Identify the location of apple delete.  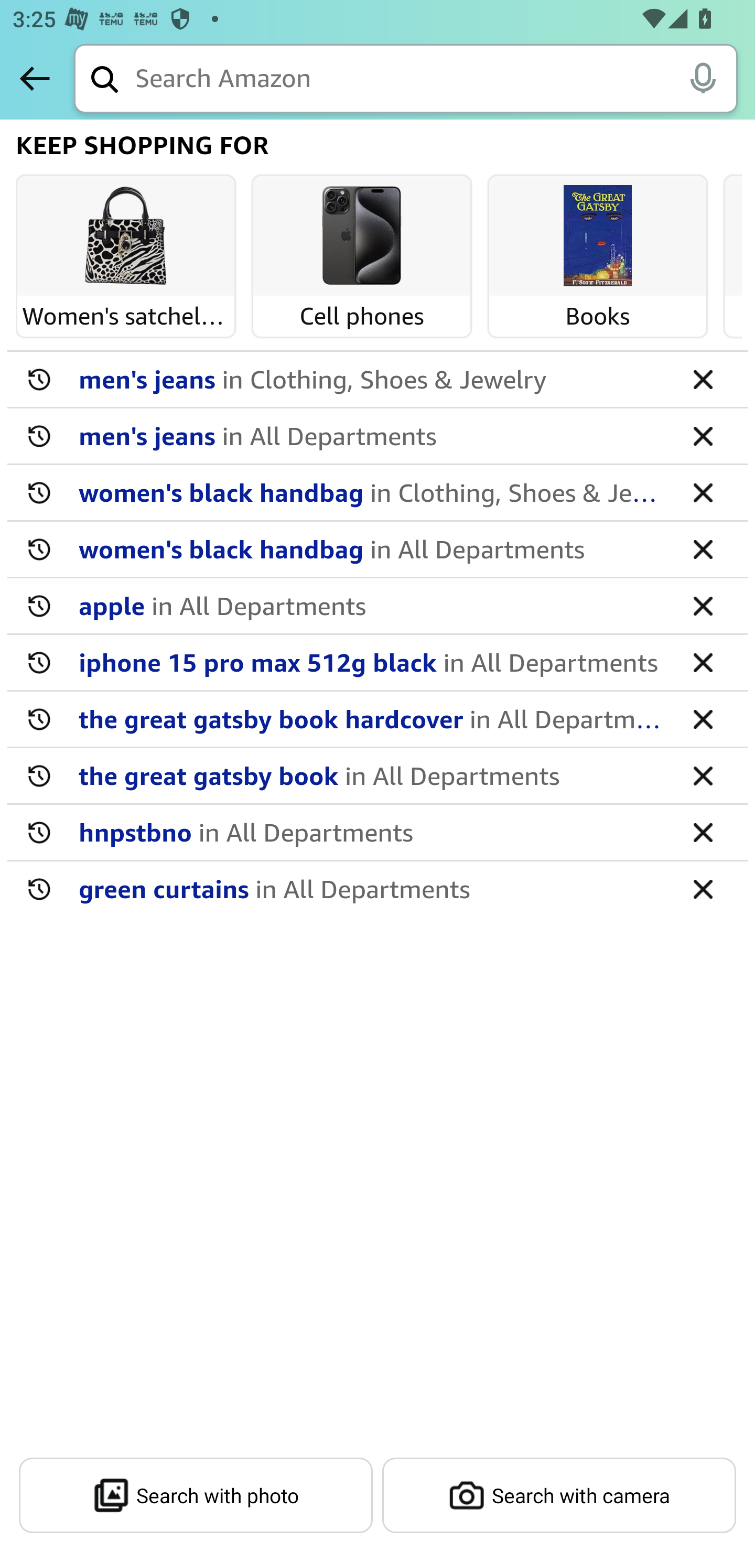
(377, 606).